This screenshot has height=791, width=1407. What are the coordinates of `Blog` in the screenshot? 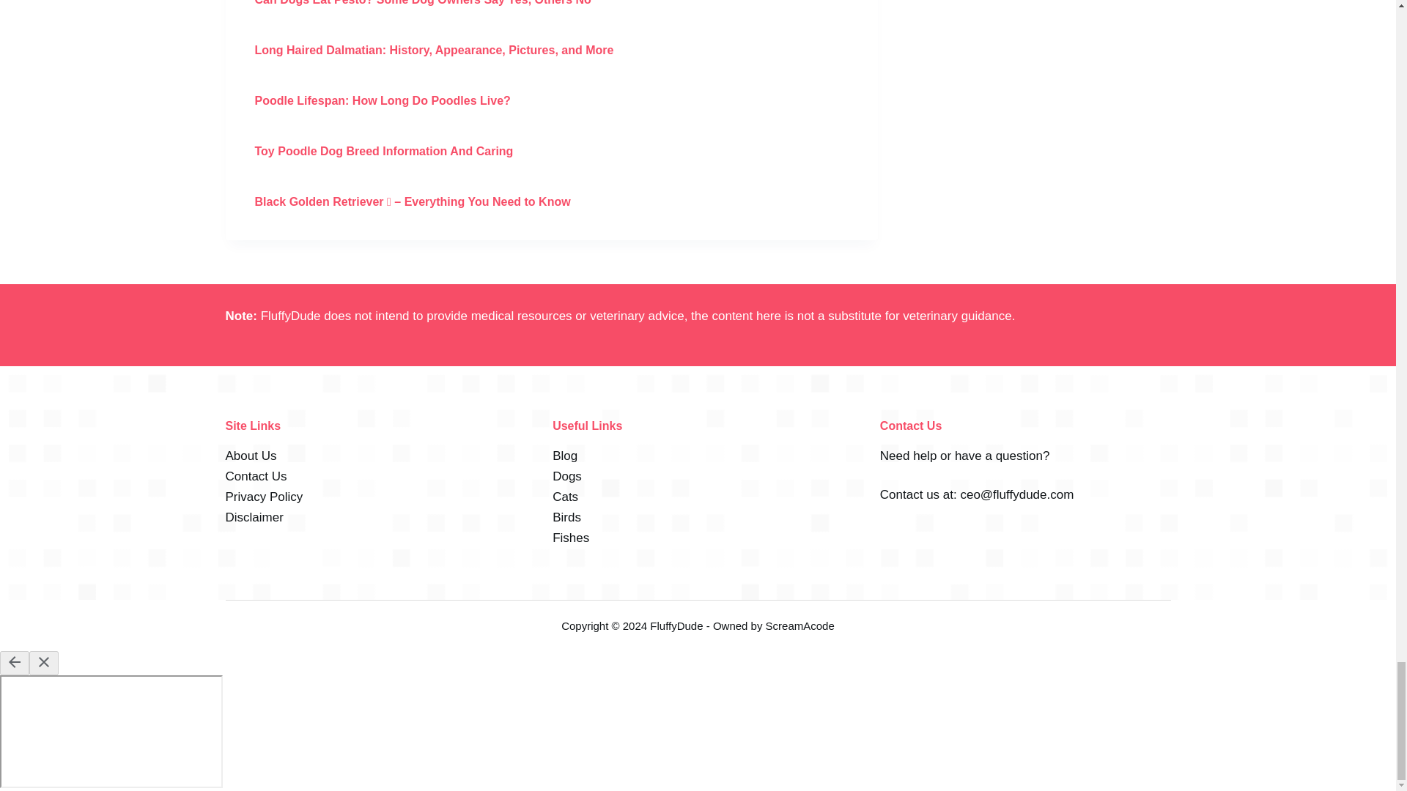 It's located at (564, 456).